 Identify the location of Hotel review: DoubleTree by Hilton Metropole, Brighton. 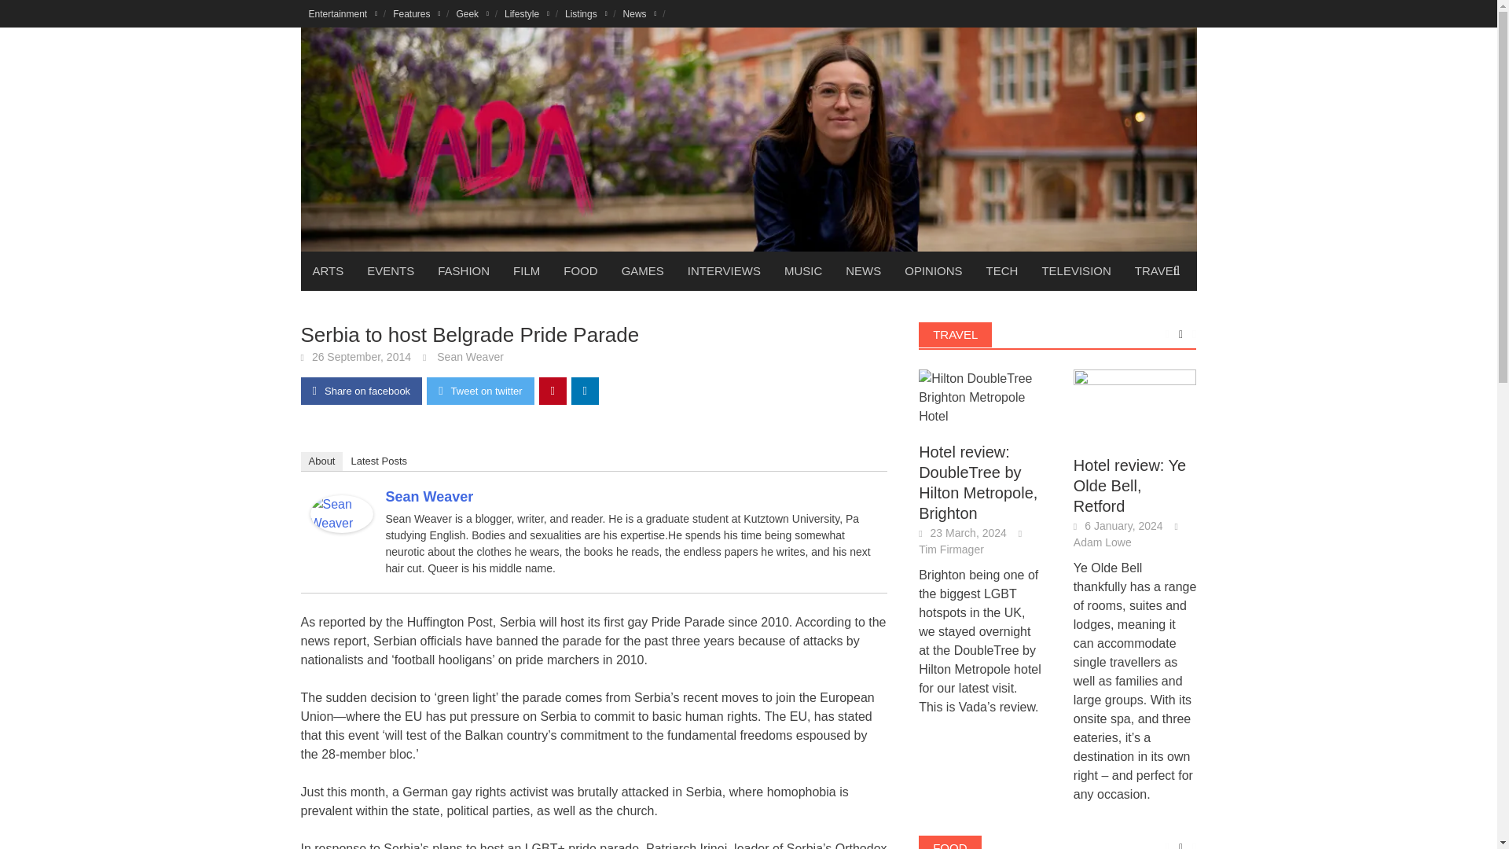
(981, 398).